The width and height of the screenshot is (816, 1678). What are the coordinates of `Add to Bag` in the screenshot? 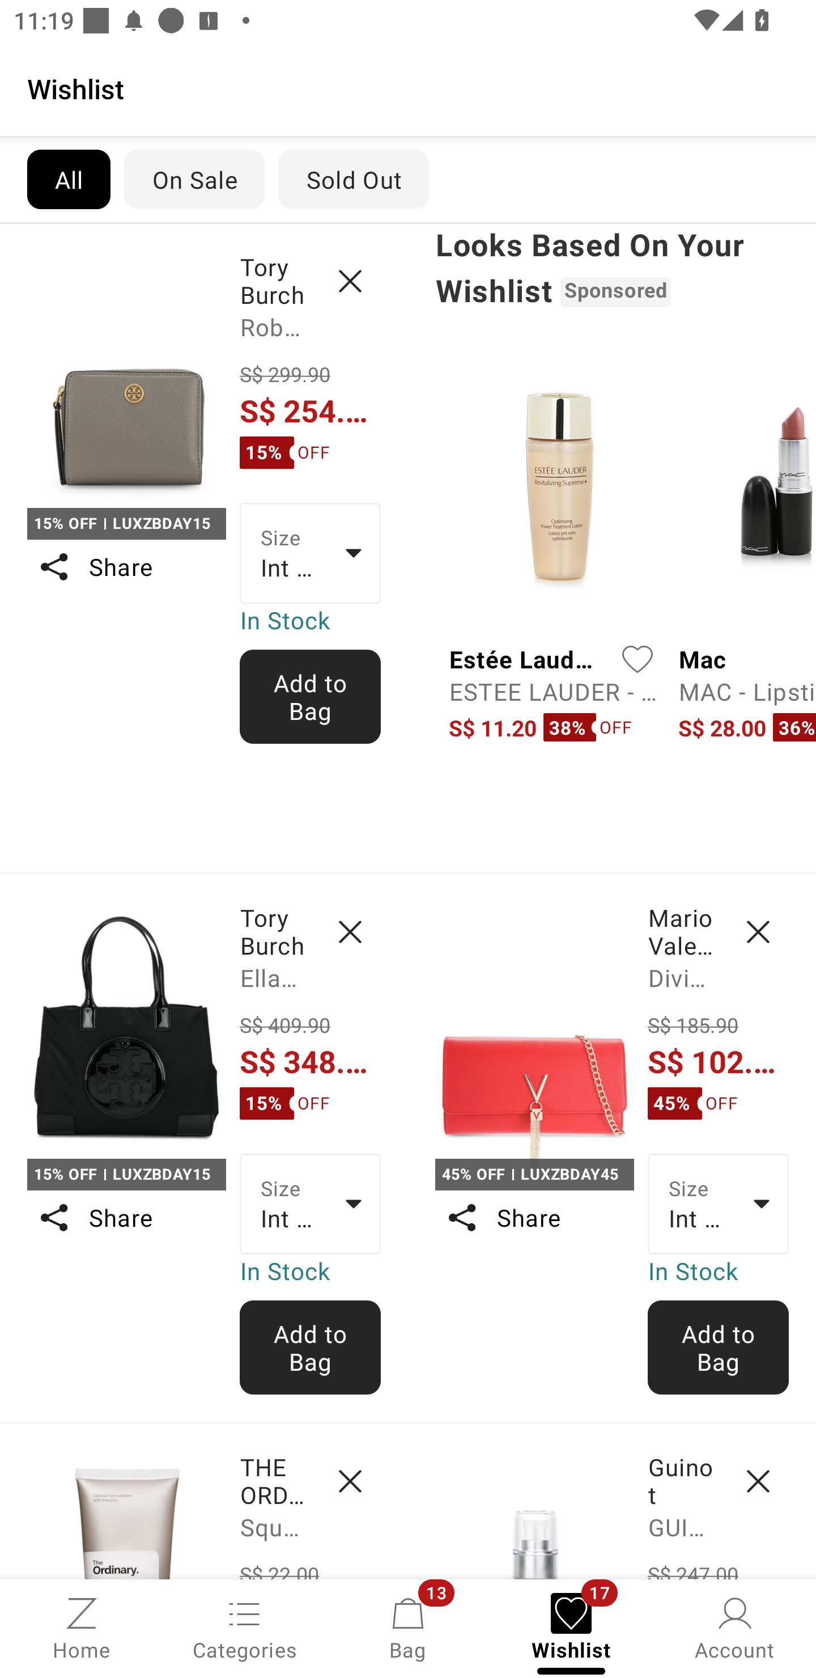 It's located at (311, 1347).